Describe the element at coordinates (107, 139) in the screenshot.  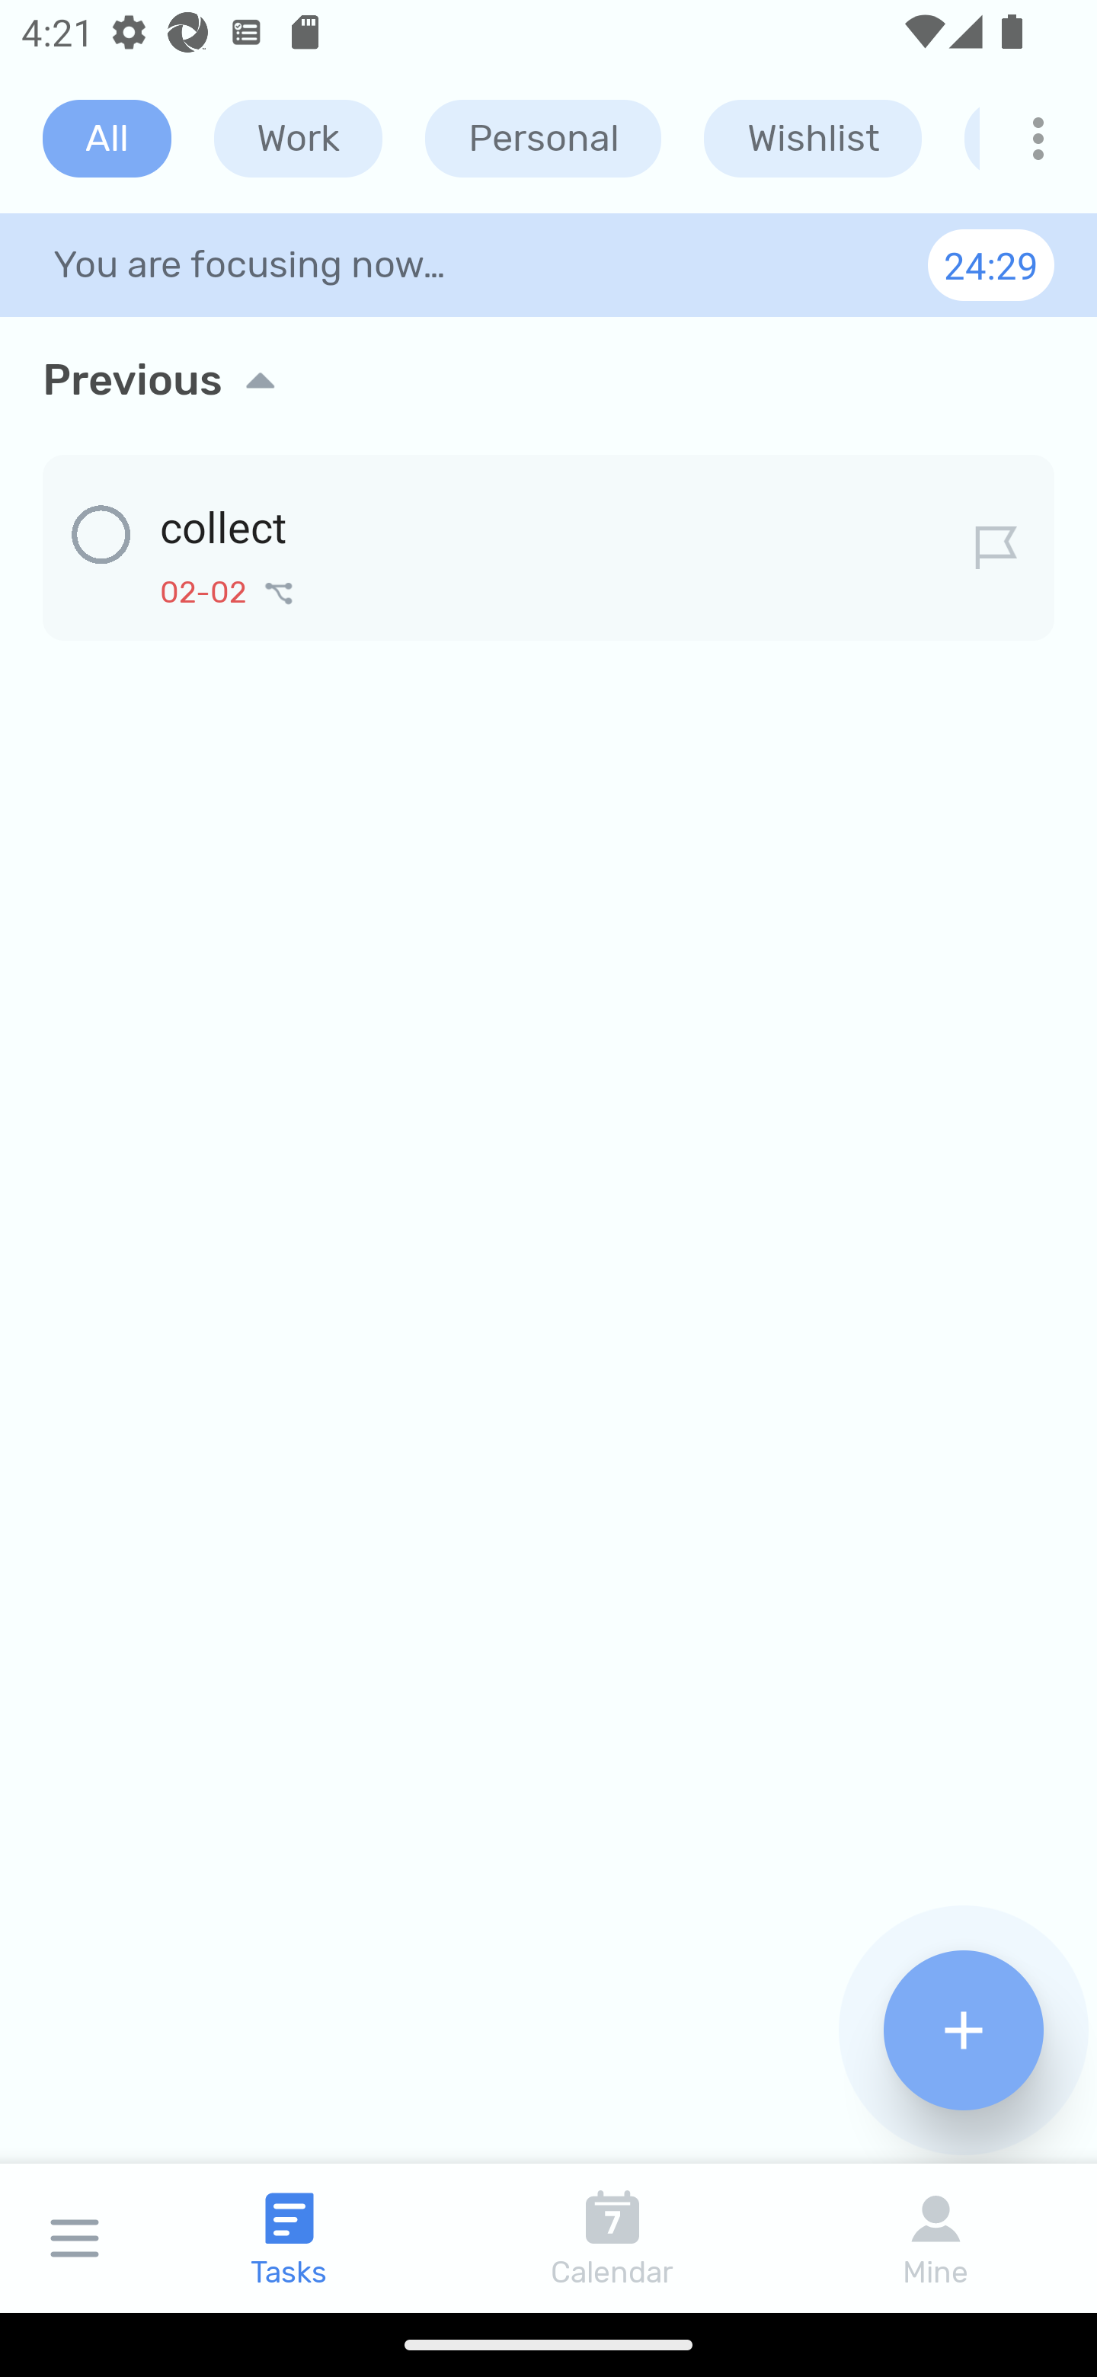
I see `All` at that location.